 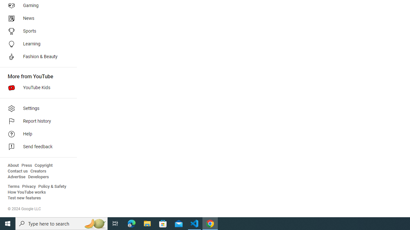 I want to click on Terms, so click(x=13, y=187).